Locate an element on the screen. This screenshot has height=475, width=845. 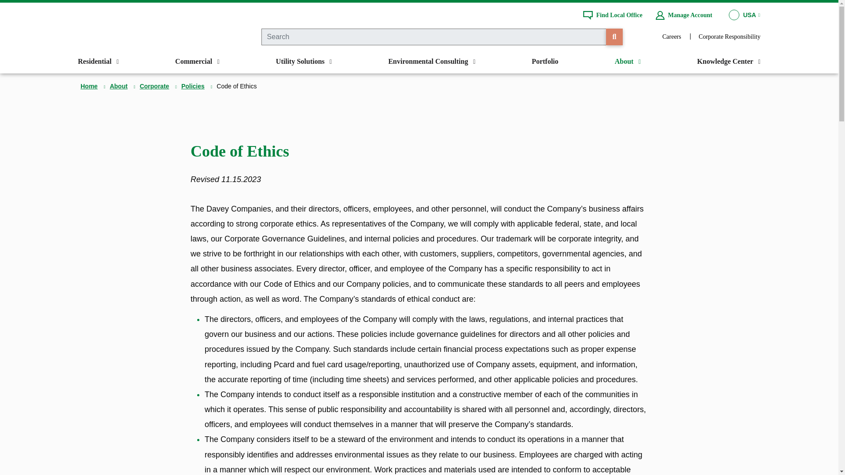
Careers is located at coordinates (672, 36).